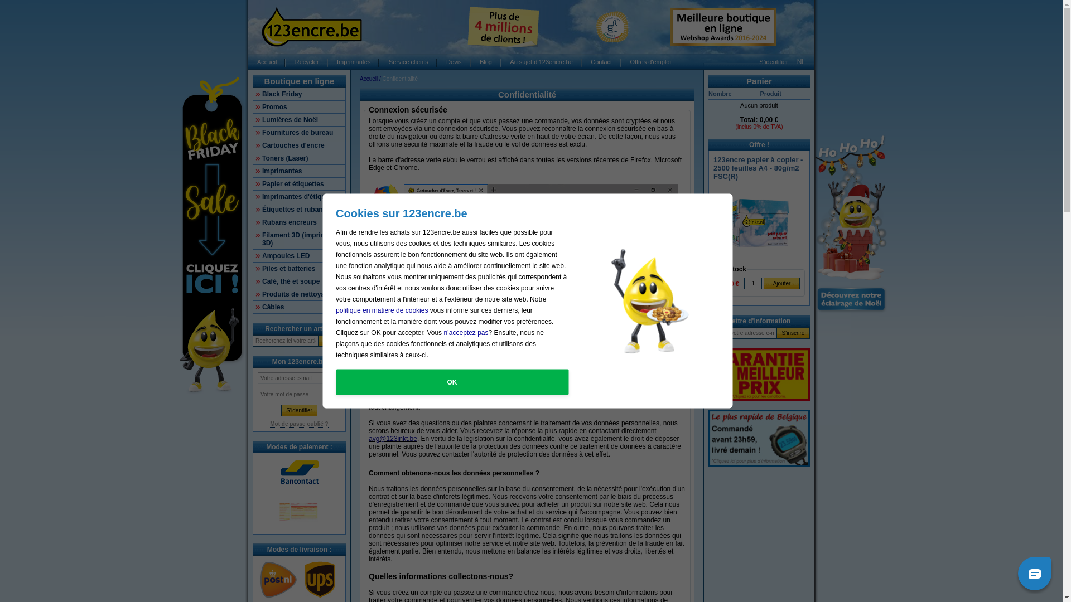 The image size is (1071, 602). Describe the element at coordinates (299, 239) in the screenshot. I see `Filament 3D (imprimantes 3D)` at that location.